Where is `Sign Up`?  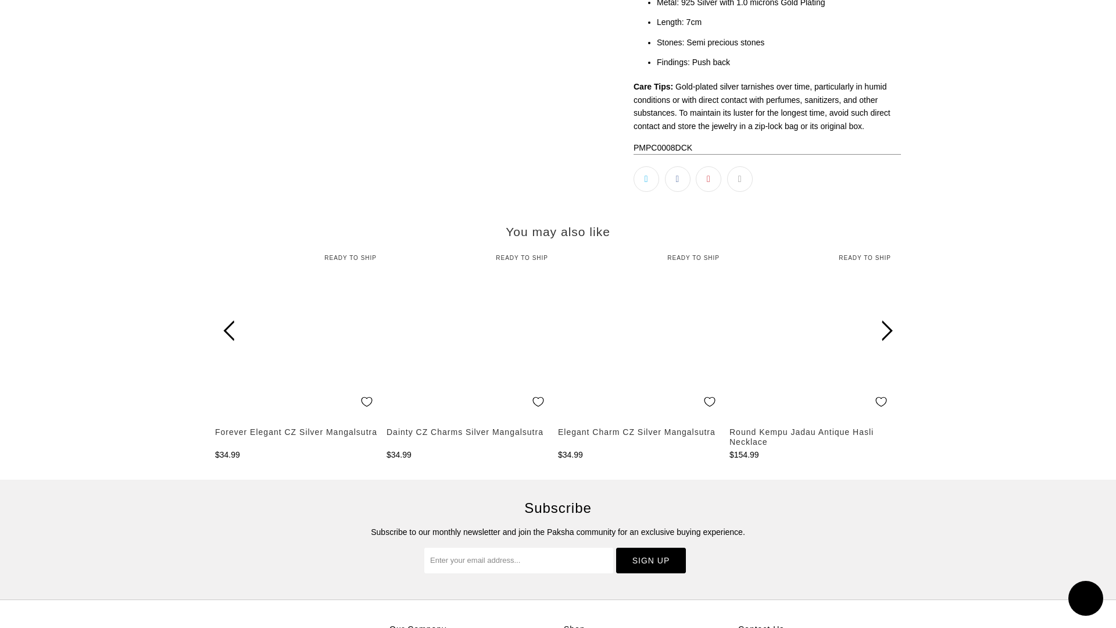
Sign Up is located at coordinates (651, 561).